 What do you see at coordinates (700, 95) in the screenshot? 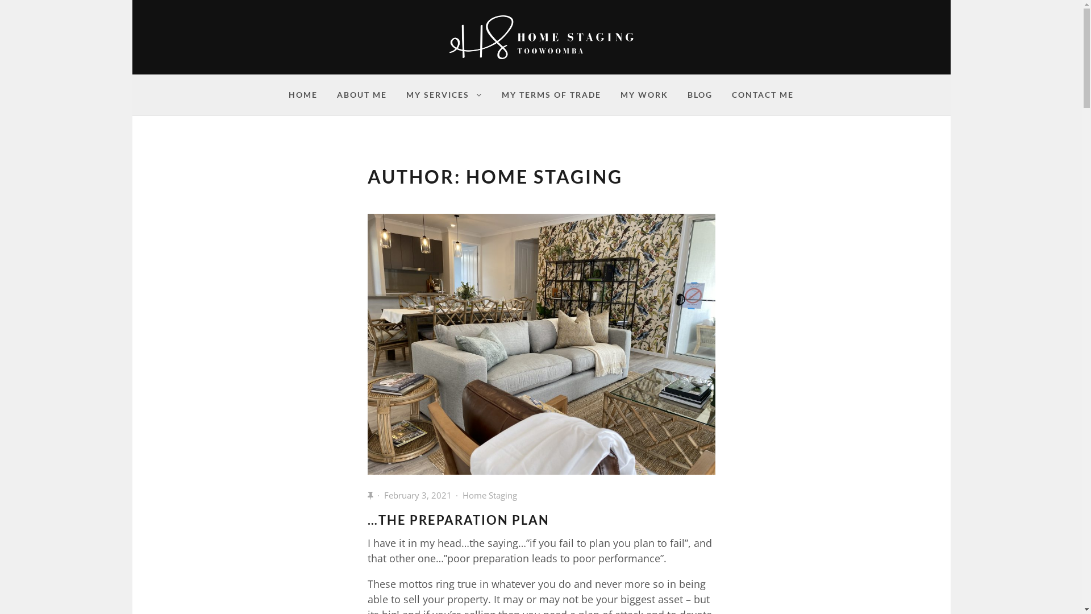
I see `BLOG` at bounding box center [700, 95].